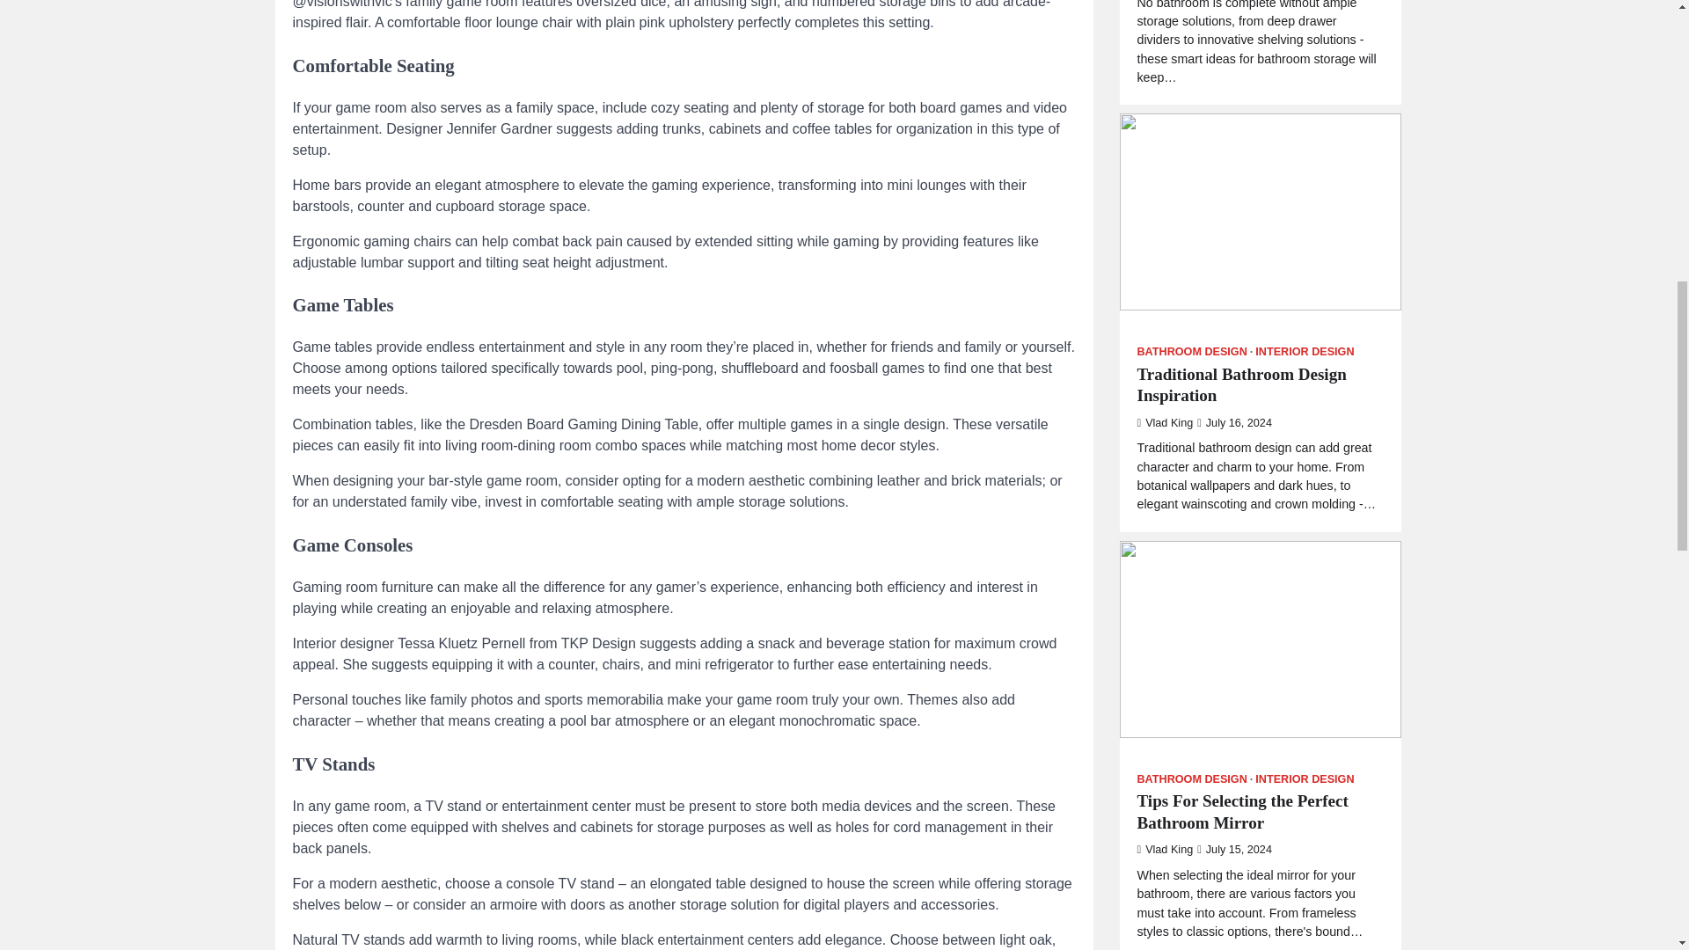  Describe the element at coordinates (1165, 104) in the screenshot. I see `Vlad King` at that location.